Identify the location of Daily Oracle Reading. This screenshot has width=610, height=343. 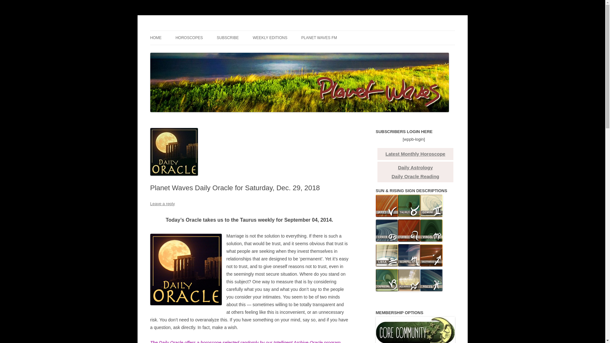
(415, 176).